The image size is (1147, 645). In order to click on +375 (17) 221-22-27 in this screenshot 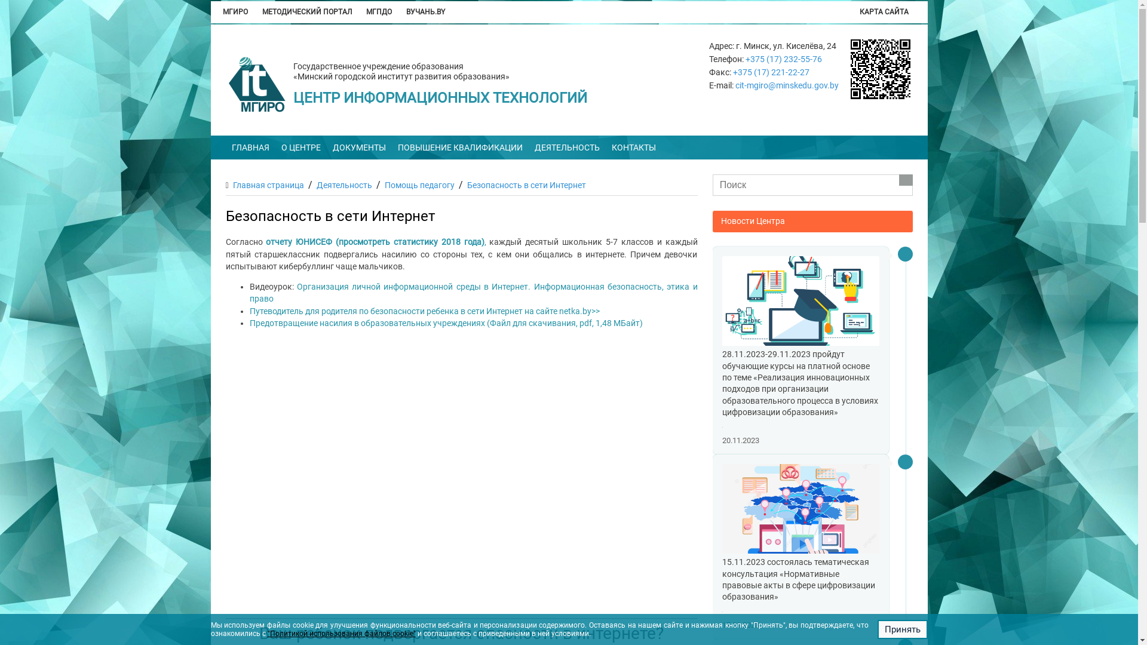, I will do `click(771, 72)`.